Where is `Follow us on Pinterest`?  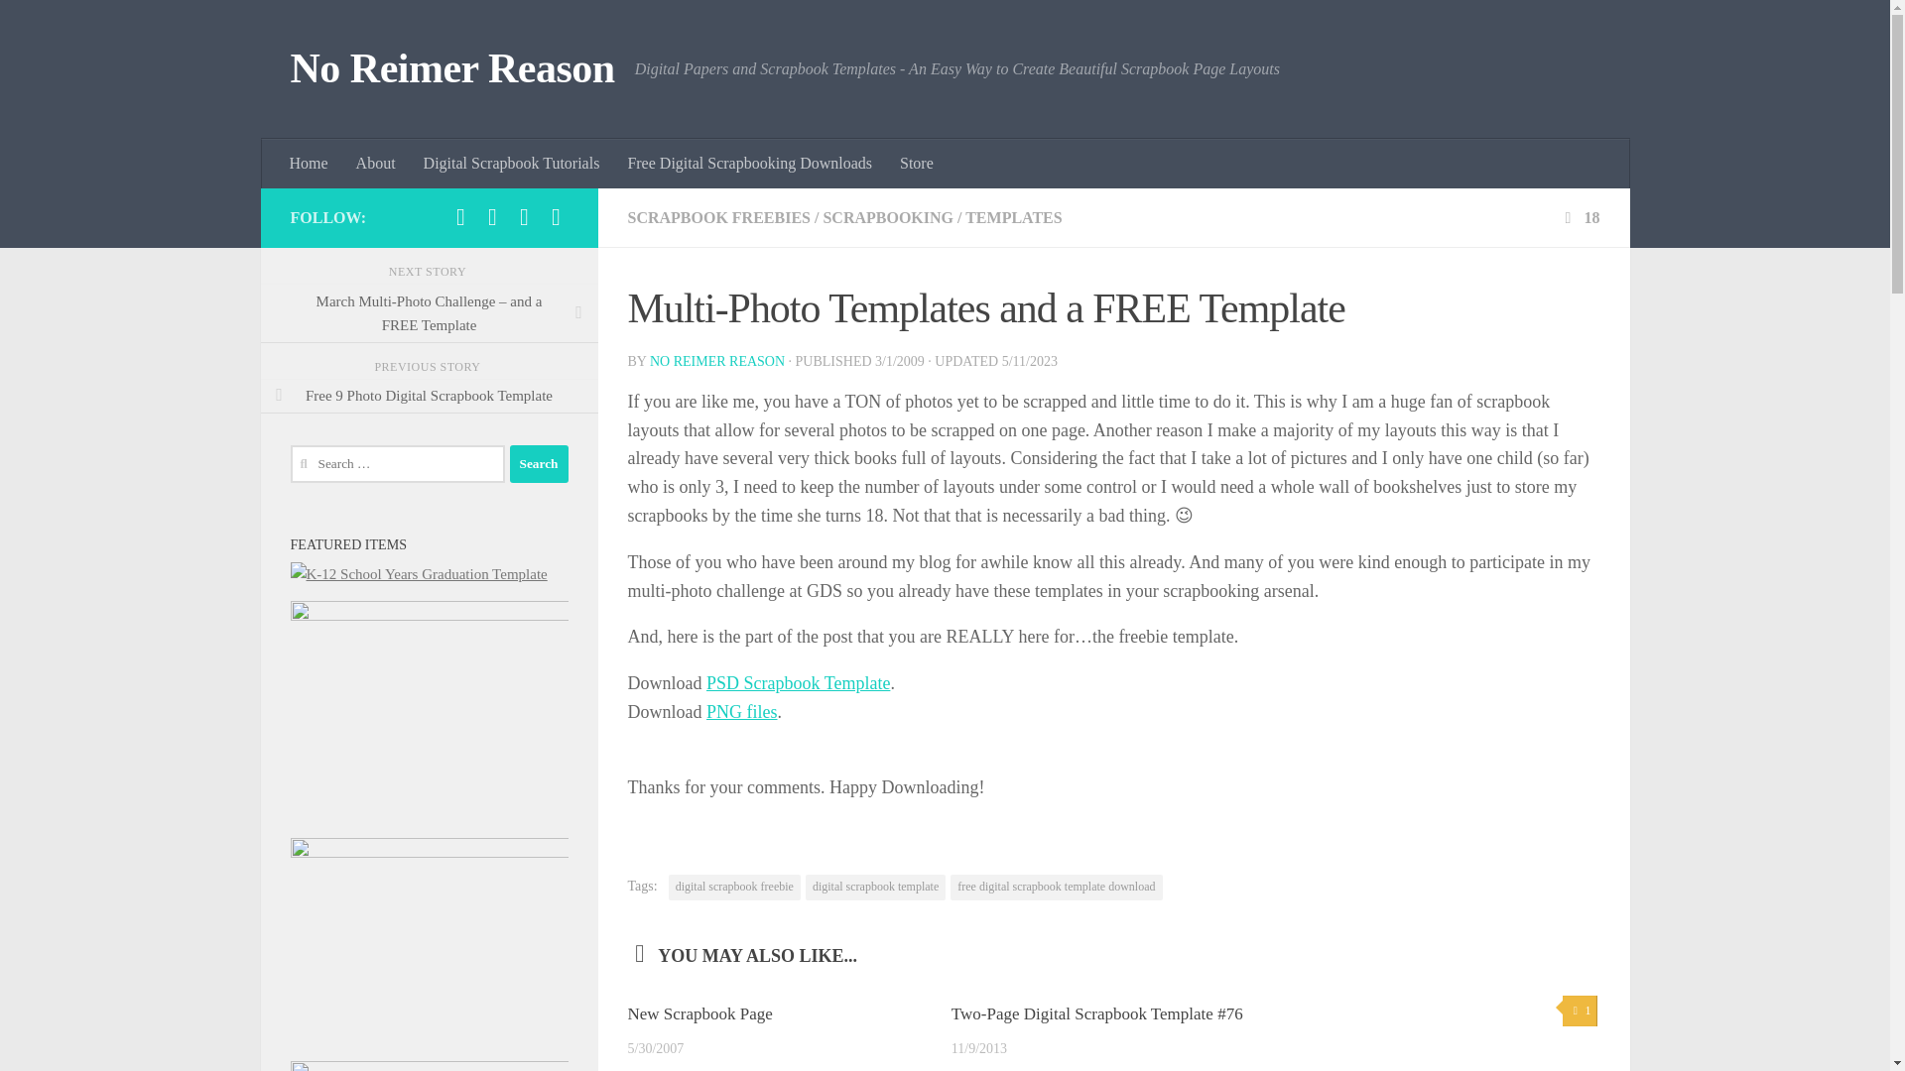 Follow us on Pinterest is located at coordinates (524, 217).